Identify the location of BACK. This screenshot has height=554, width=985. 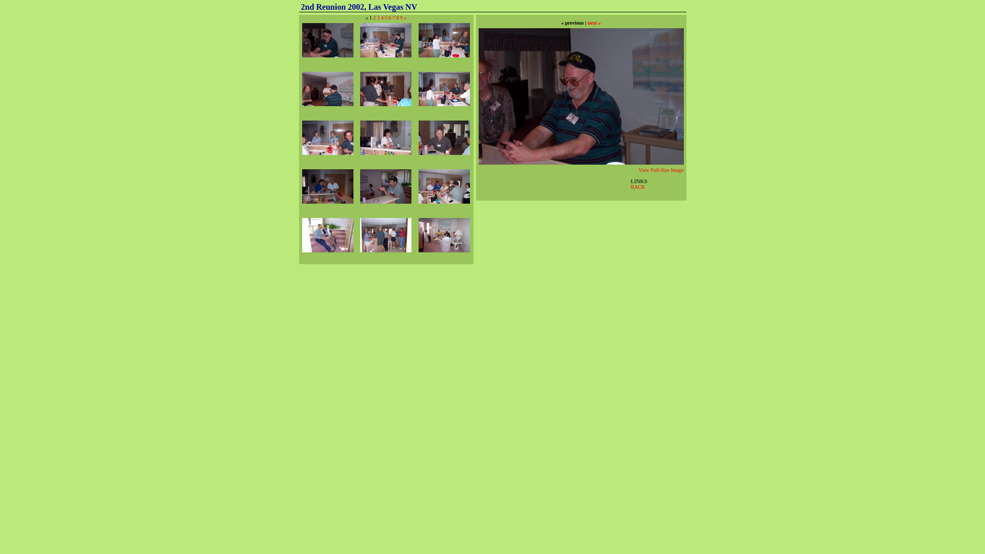
(638, 187).